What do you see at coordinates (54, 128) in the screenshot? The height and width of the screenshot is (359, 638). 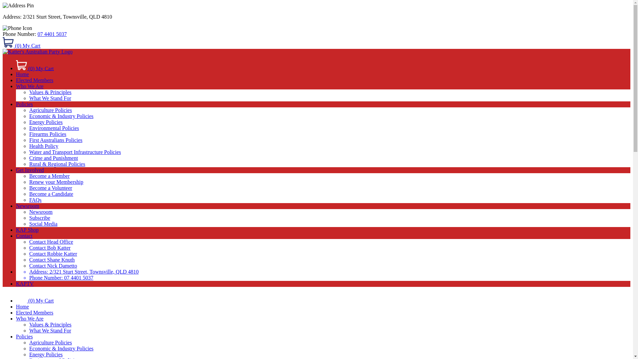 I see `Environmental Policies` at bounding box center [54, 128].